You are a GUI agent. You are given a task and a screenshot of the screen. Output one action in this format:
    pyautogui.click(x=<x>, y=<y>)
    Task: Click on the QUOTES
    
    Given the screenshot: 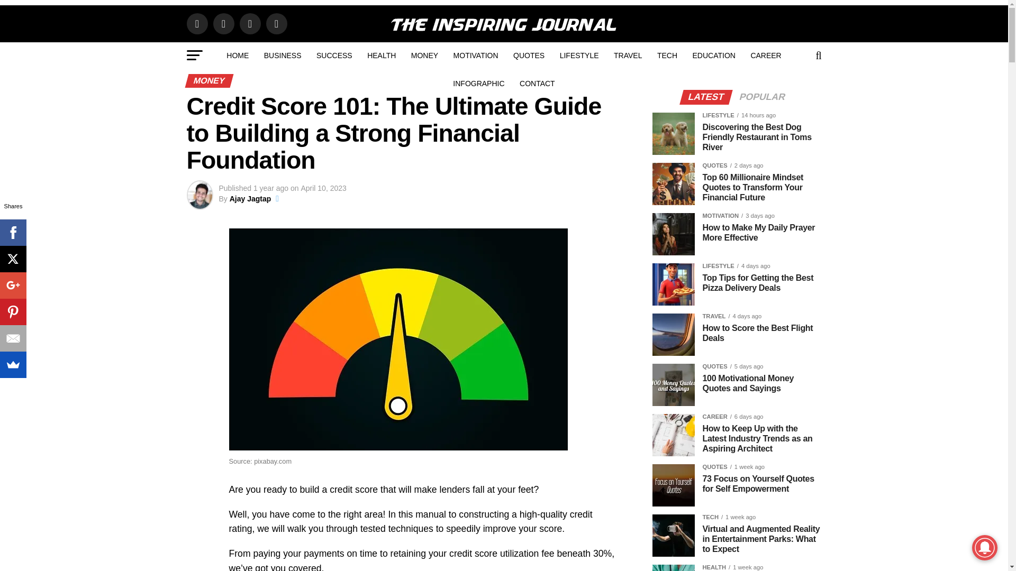 What is the action you would take?
    pyautogui.click(x=529, y=55)
    